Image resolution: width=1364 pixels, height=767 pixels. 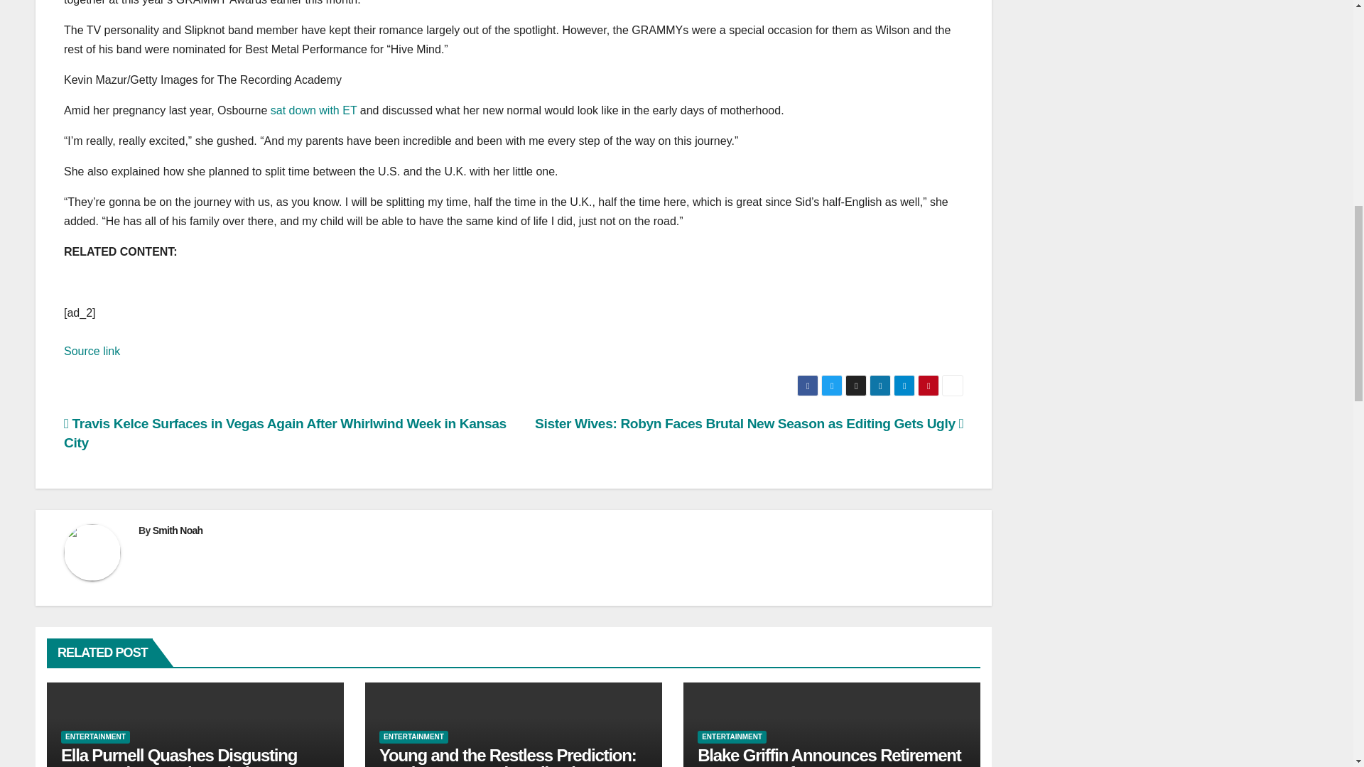 What do you see at coordinates (413, 737) in the screenshot?
I see `ENTERTAINMENT` at bounding box center [413, 737].